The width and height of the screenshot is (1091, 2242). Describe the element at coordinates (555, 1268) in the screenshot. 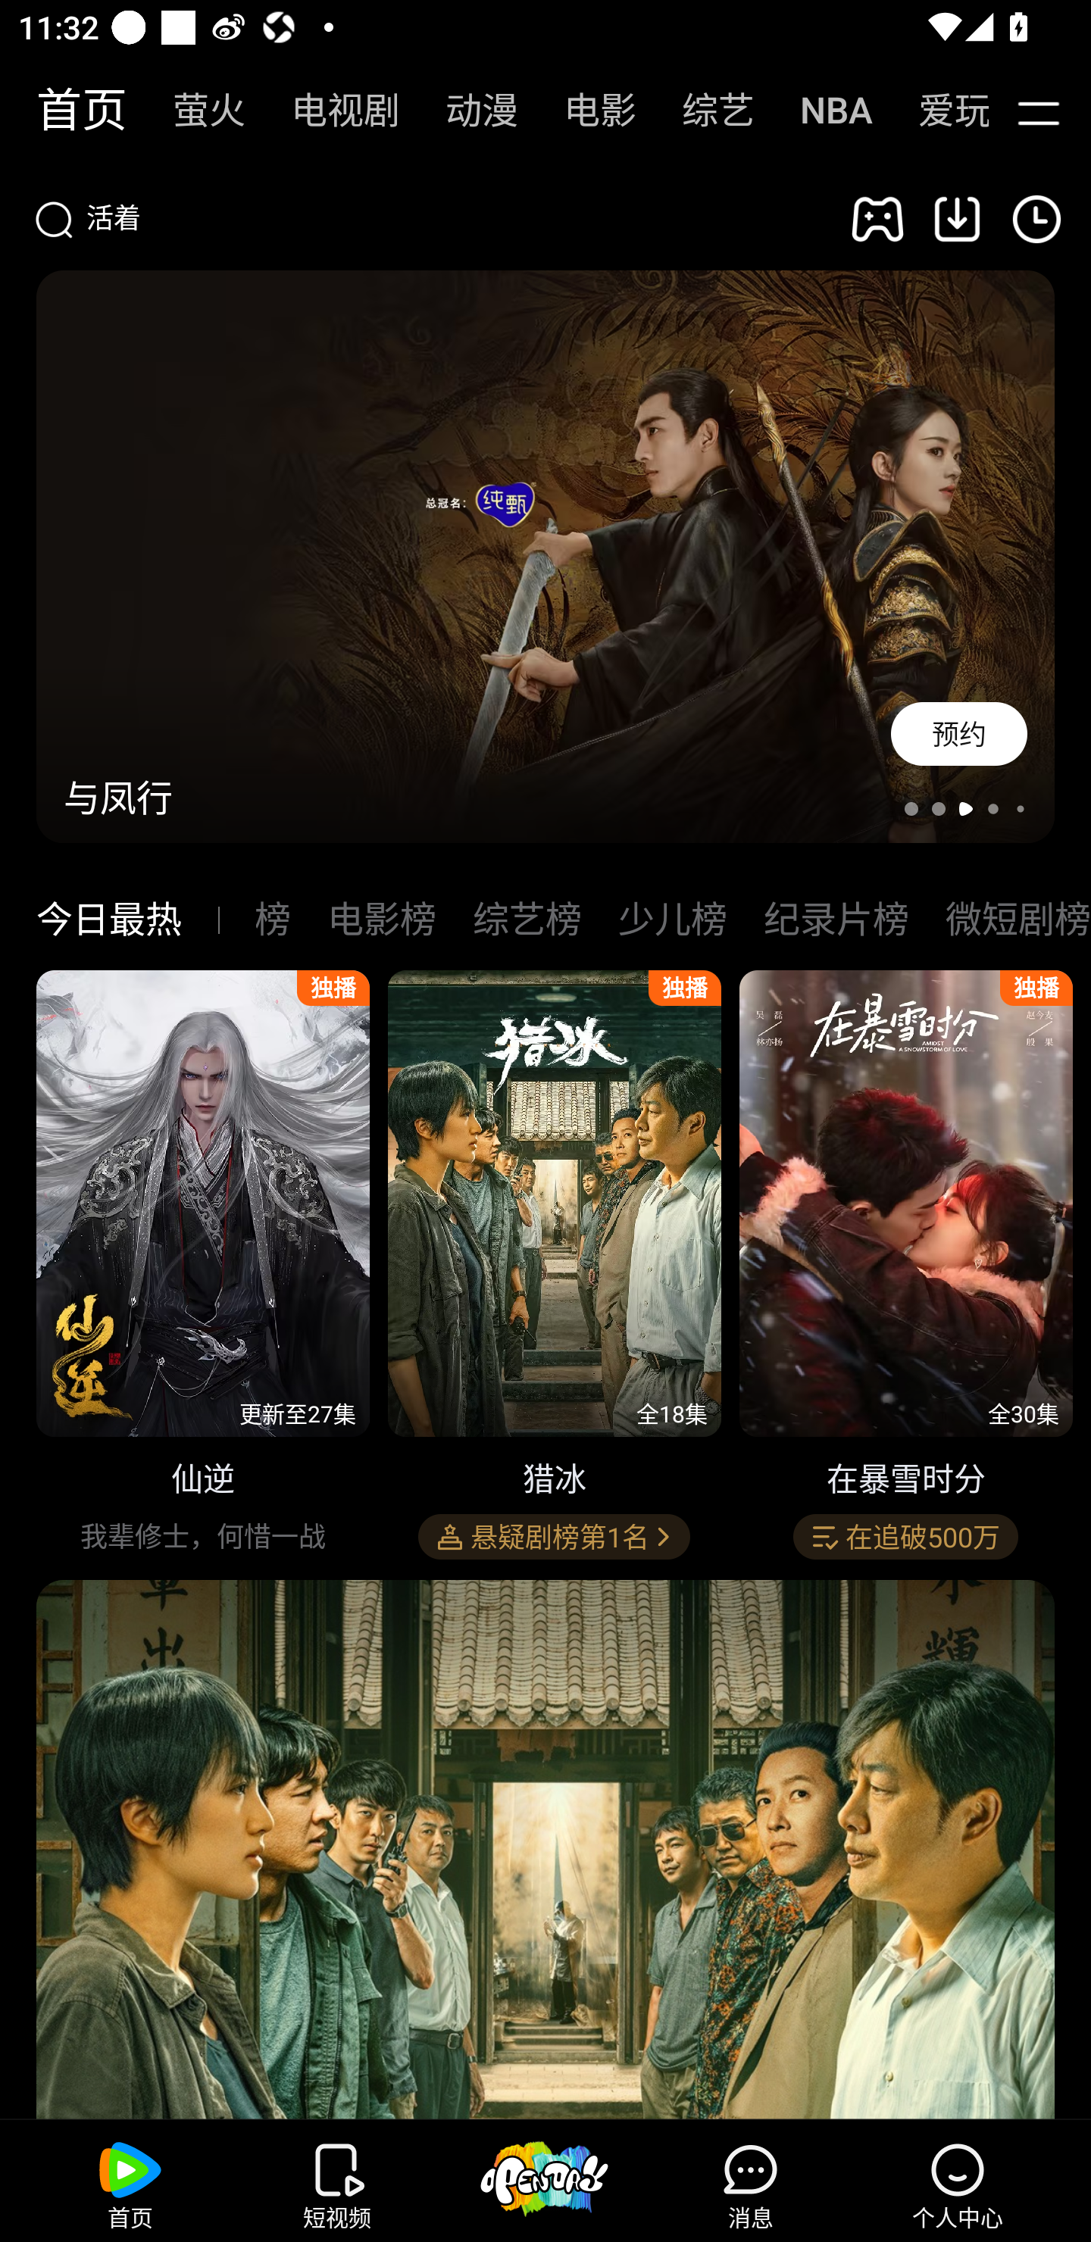

I see `猎冰 悬疑剧榜第1名` at that location.